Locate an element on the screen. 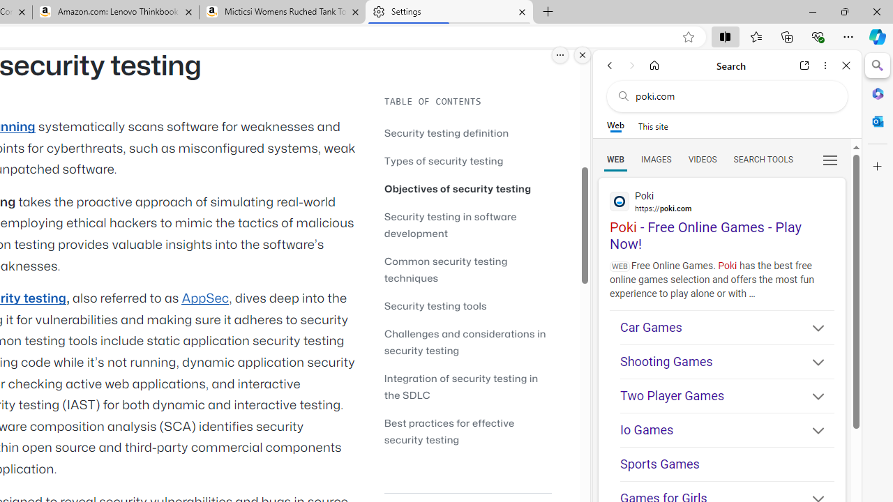  Integration of security testing in the SDLC is located at coordinates (467, 386).